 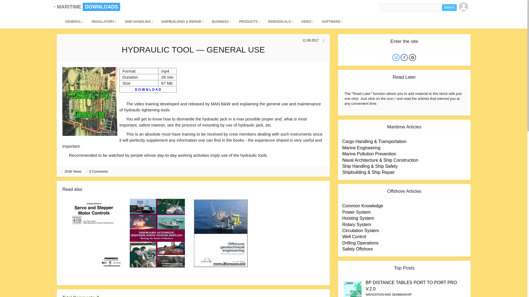 I want to click on SHIP HANDLING, so click(x=139, y=21).